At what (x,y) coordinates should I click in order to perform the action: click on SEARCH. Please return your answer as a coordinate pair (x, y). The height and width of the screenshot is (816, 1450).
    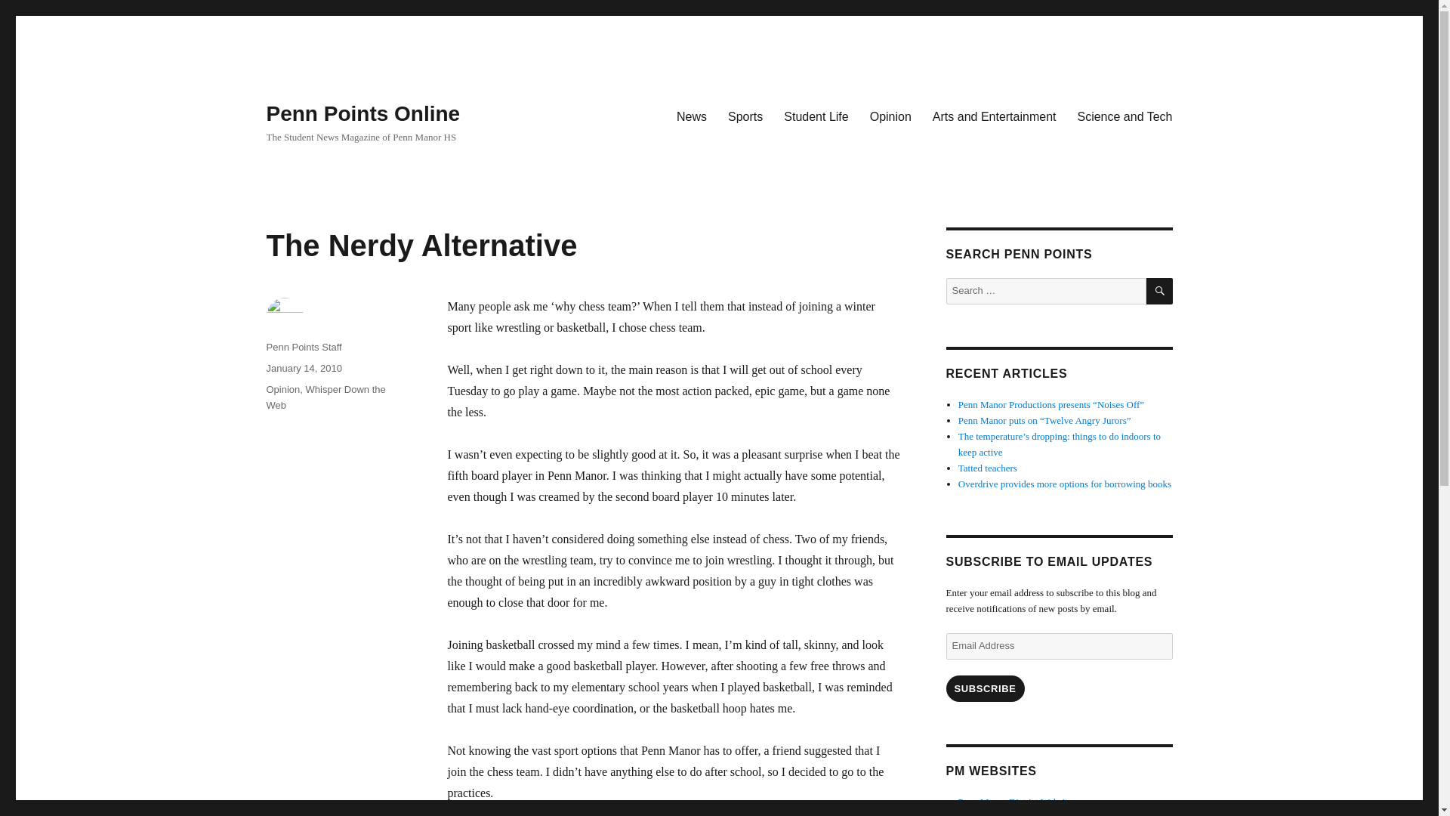
    Looking at the image, I should click on (1160, 291).